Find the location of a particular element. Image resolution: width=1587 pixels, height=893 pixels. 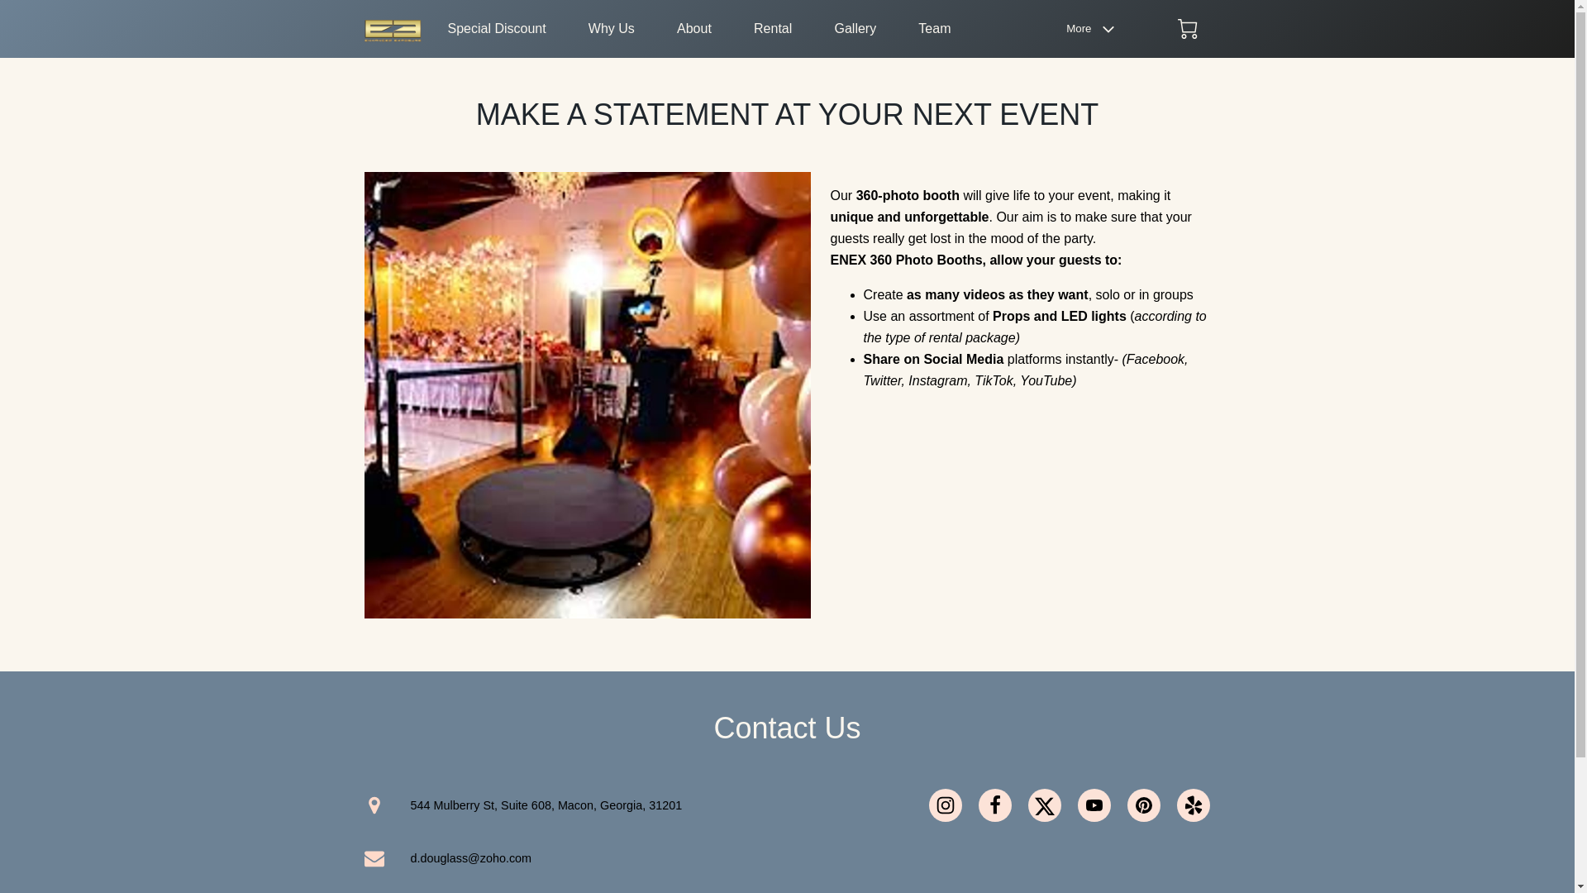

0 is located at coordinates (1187, 28).